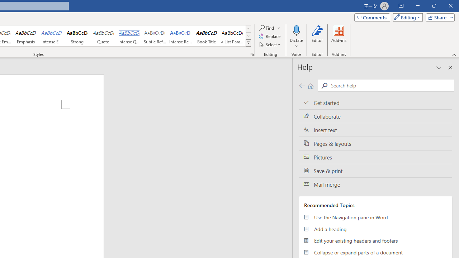  Describe the element at coordinates (375, 143) in the screenshot. I see `Pages & layouts` at that location.